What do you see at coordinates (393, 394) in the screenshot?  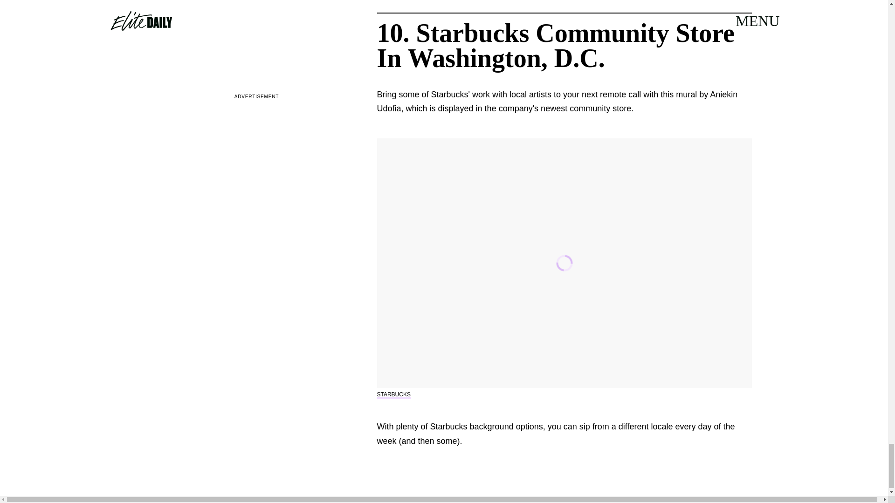 I see `STARBUCKS` at bounding box center [393, 394].